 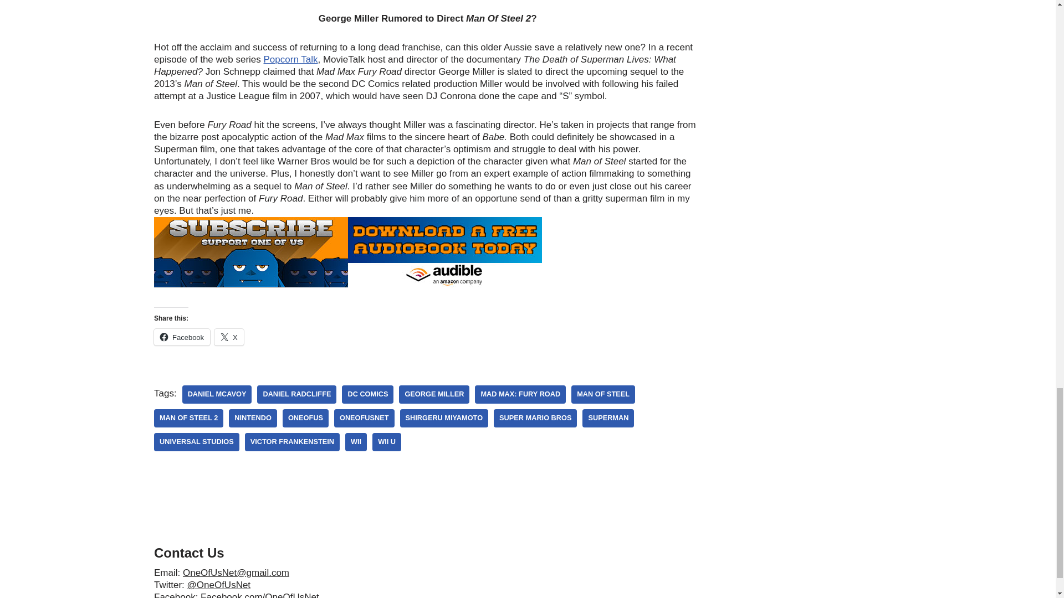 What do you see at coordinates (520, 394) in the screenshot?
I see `Mad Max: Fury Road` at bounding box center [520, 394].